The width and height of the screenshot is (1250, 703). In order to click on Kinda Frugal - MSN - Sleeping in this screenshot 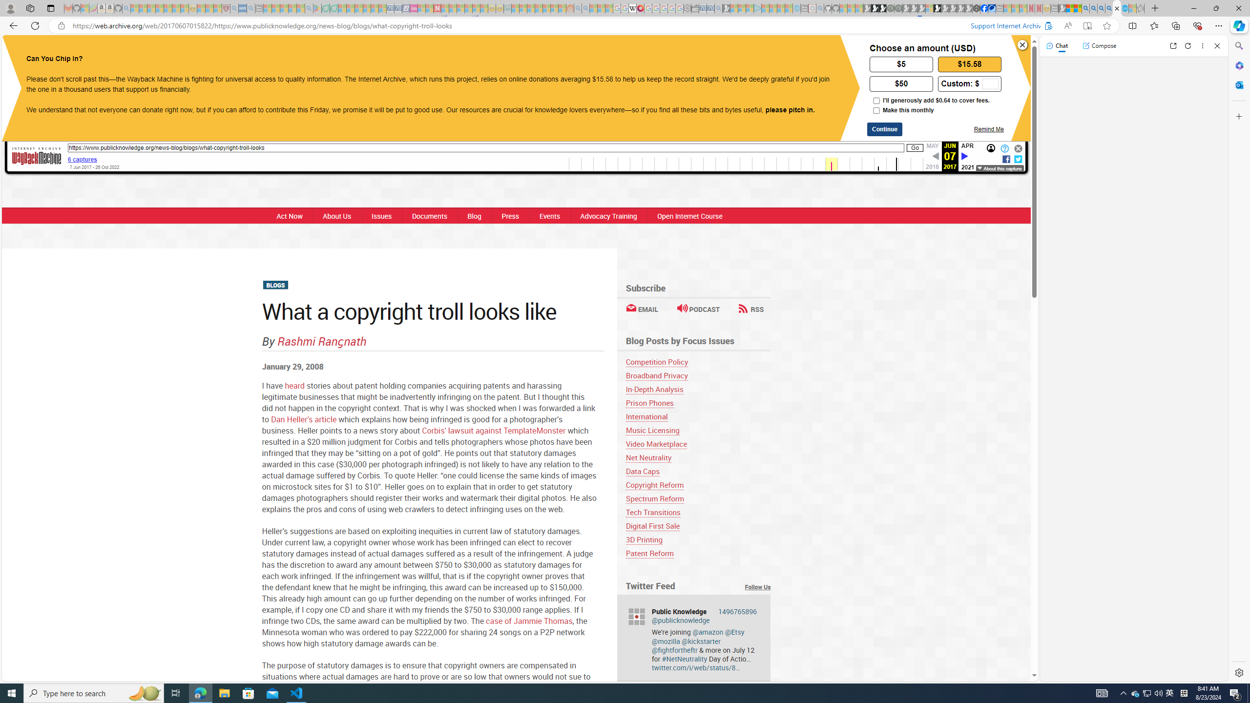, I will do `click(547, 8)`.